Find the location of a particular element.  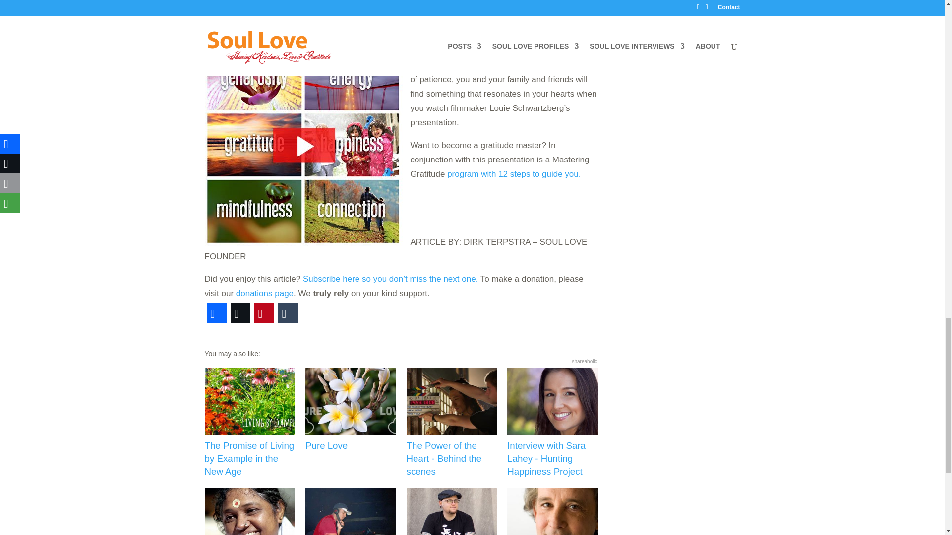

Pure Love is located at coordinates (351, 410).